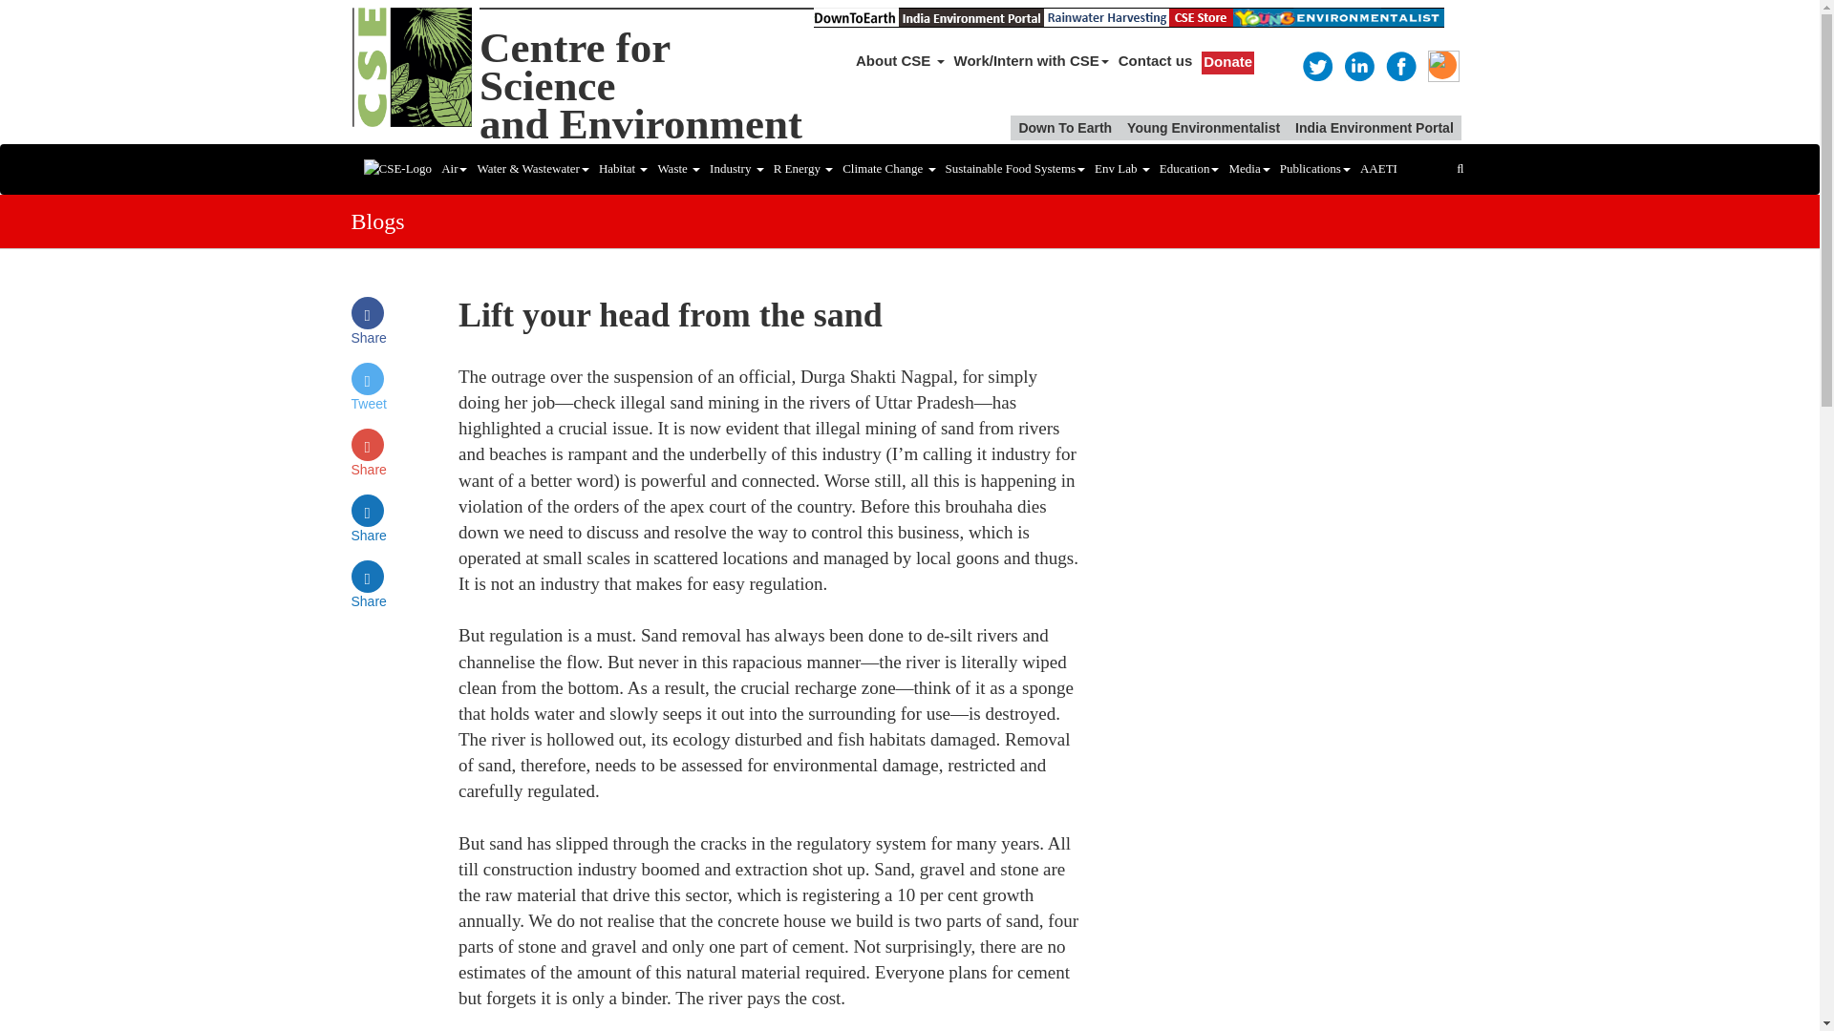  What do you see at coordinates (1316, 65) in the screenshot?
I see `Twitter` at bounding box center [1316, 65].